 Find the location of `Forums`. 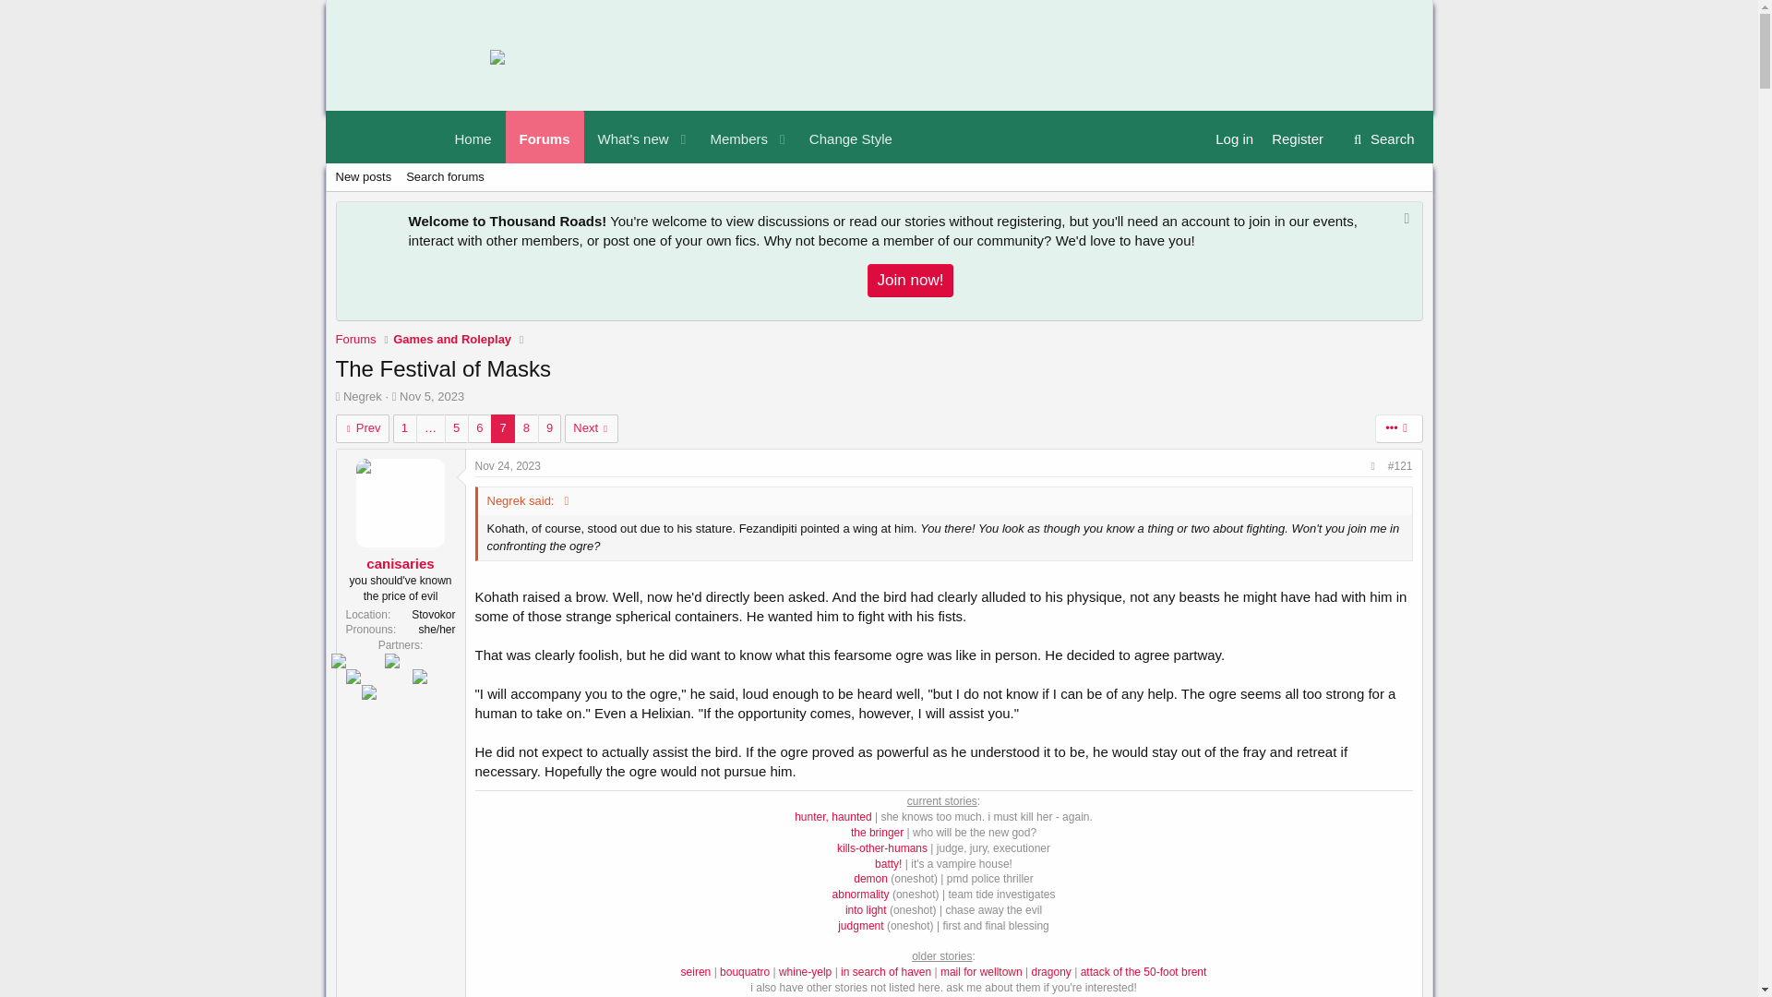

Forums is located at coordinates (674, 137).